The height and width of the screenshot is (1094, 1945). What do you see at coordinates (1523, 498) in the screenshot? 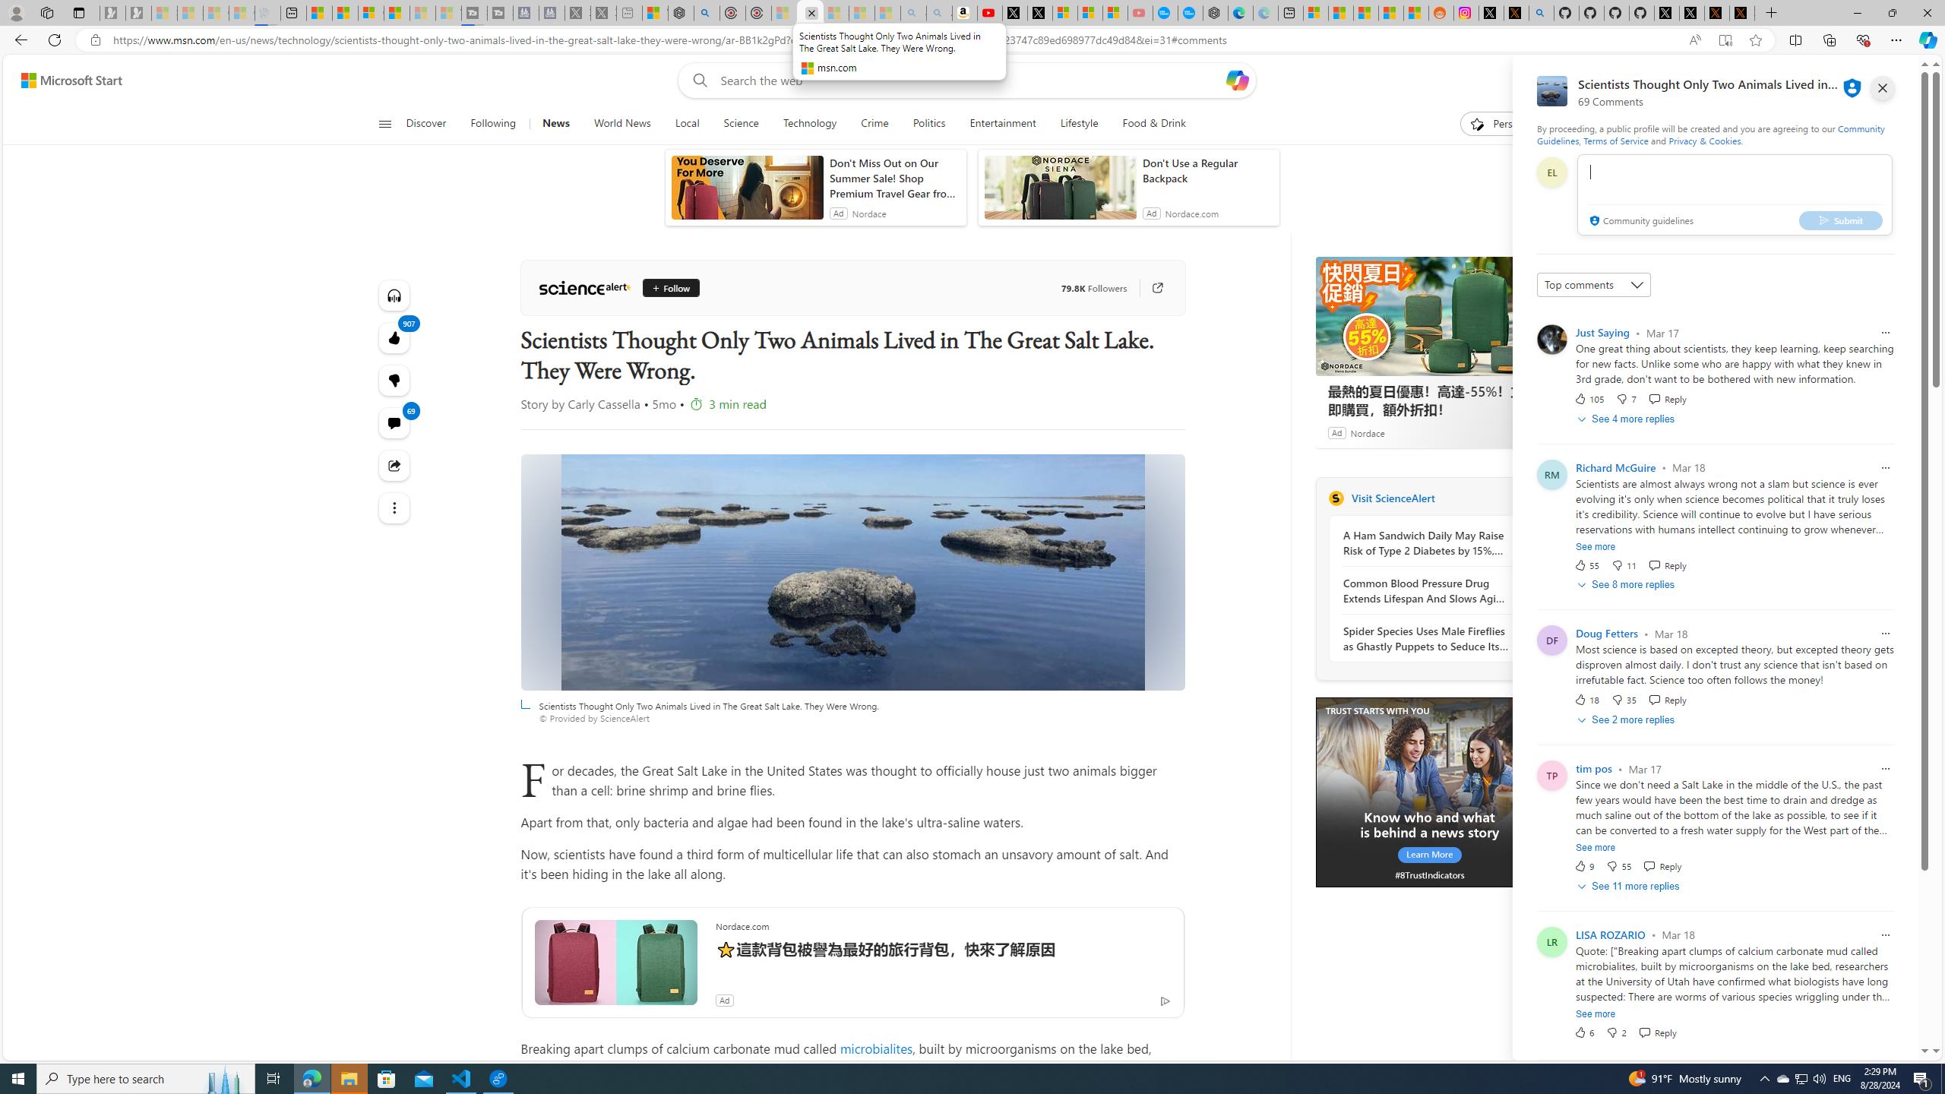
I see `Visit ScienceAlert website` at bounding box center [1523, 498].